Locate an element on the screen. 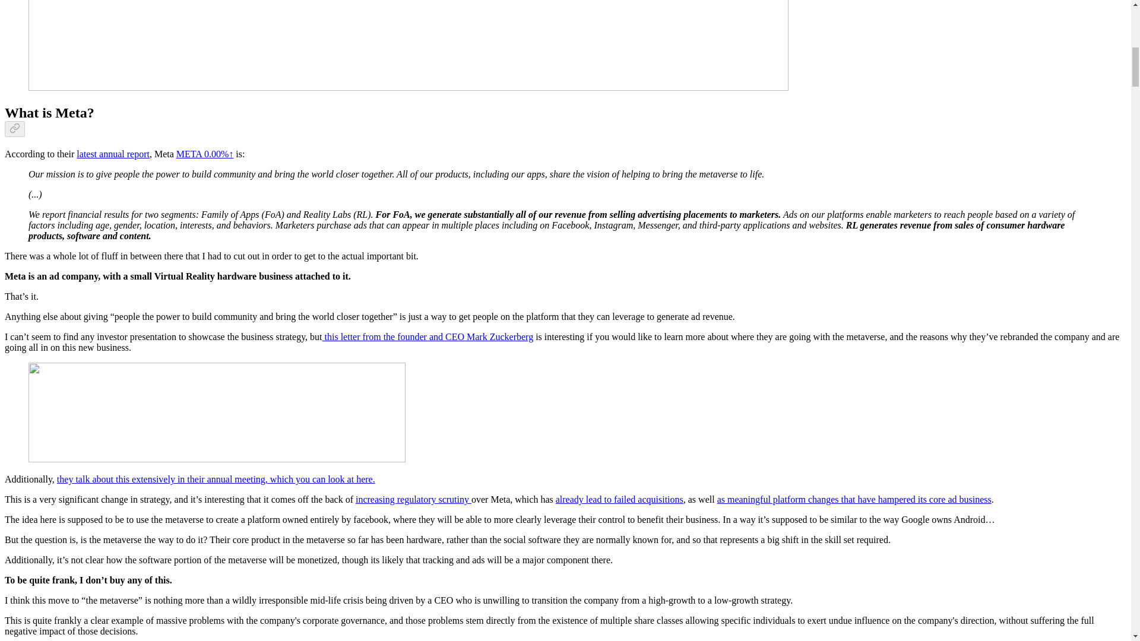 The width and height of the screenshot is (1140, 641). latest annual report is located at coordinates (113, 153).